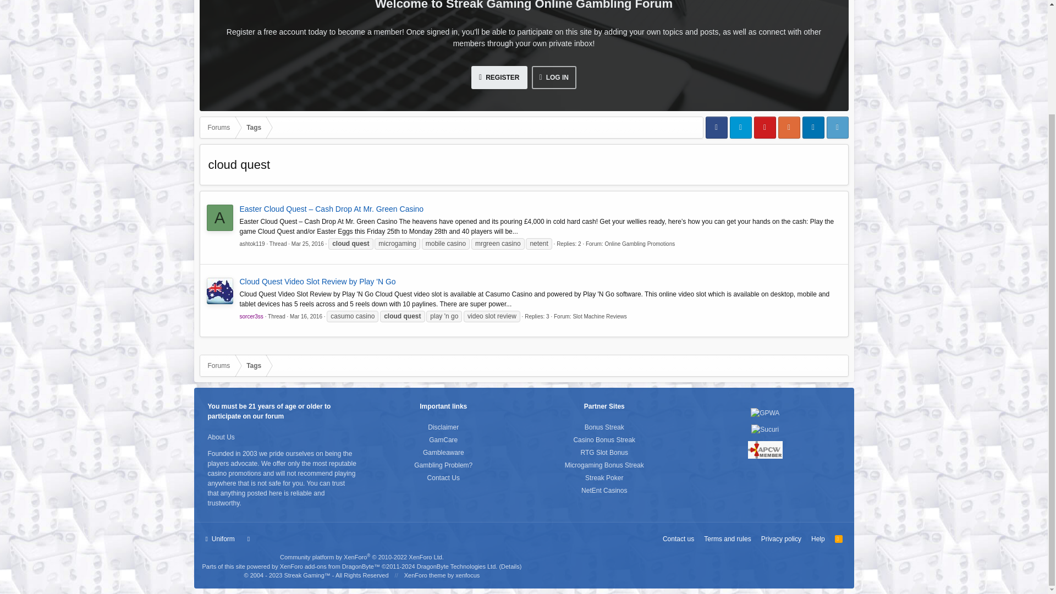 This screenshot has width=1056, height=594. I want to click on Forums, so click(219, 127).